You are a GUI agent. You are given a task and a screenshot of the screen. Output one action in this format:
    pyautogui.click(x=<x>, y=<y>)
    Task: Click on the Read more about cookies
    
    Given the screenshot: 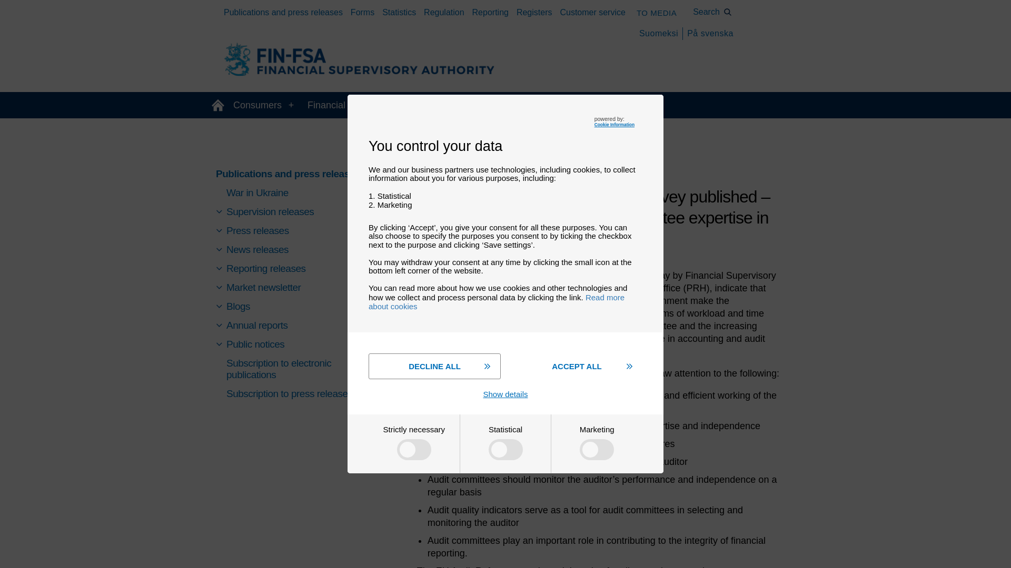 What is the action you would take?
    pyautogui.click(x=497, y=302)
    